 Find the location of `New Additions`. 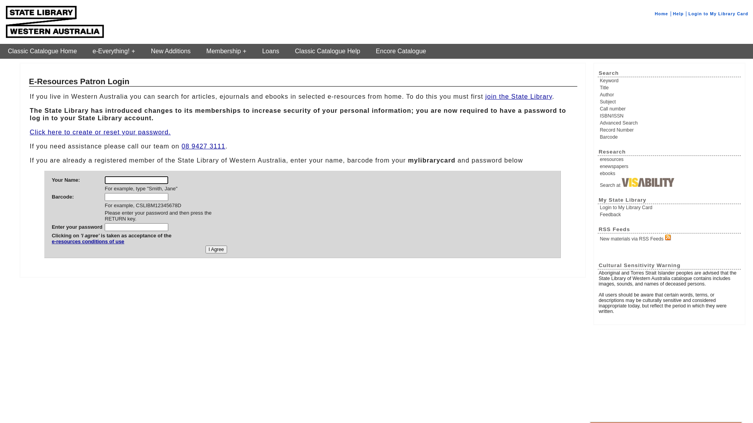

New Additions is located at coordinates (171, 51).